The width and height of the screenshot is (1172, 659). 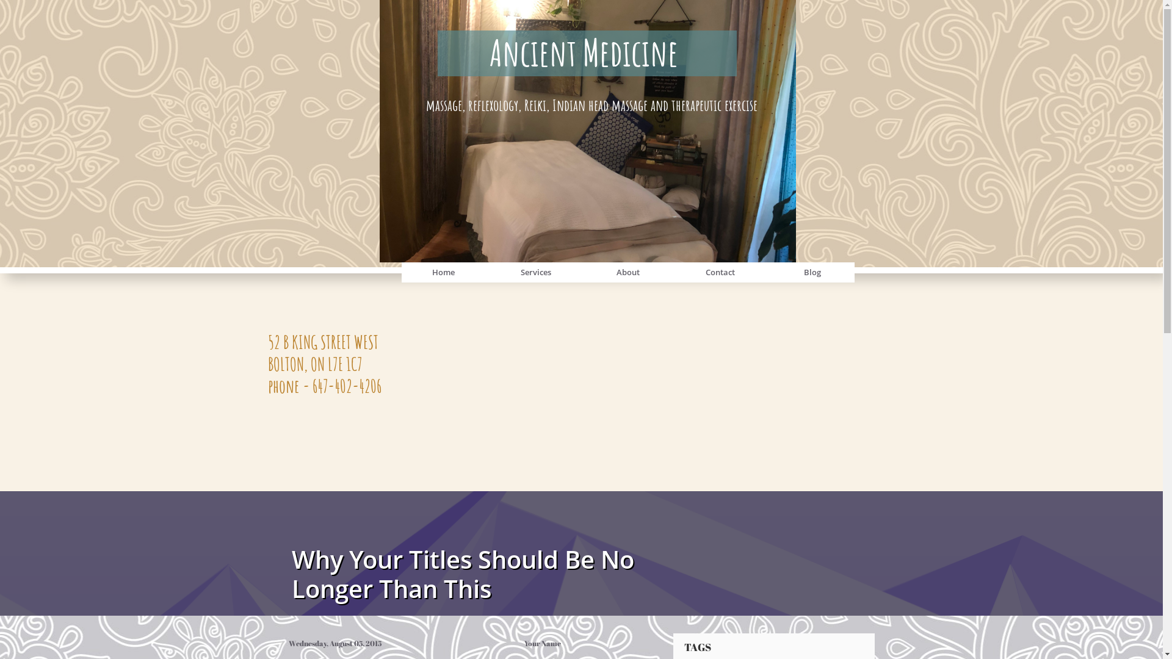 I want to click on About, so click(x=628, y=272).